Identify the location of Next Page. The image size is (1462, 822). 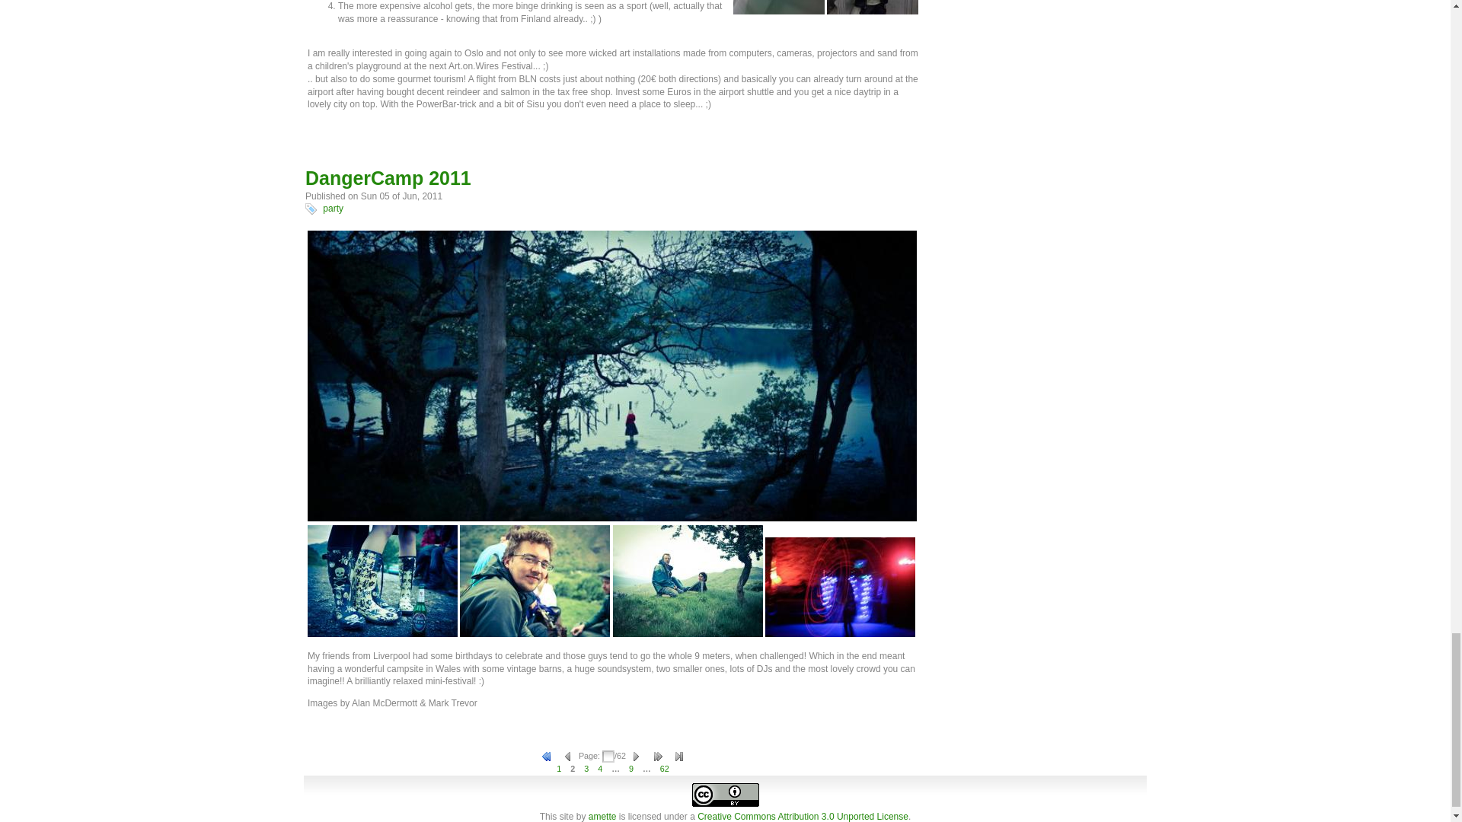
(637, 757).